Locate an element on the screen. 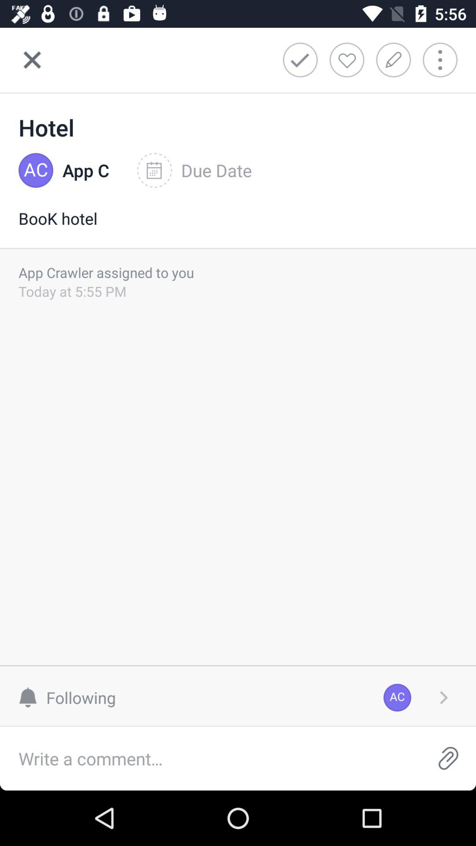 Image resolution: width=476 pixels, height=846 pixels. take notes is located at coordinates (396, 60).